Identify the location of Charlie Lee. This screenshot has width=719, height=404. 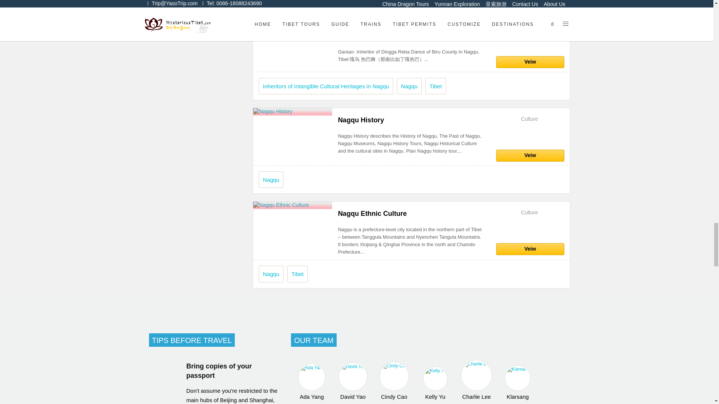
(476, 380).